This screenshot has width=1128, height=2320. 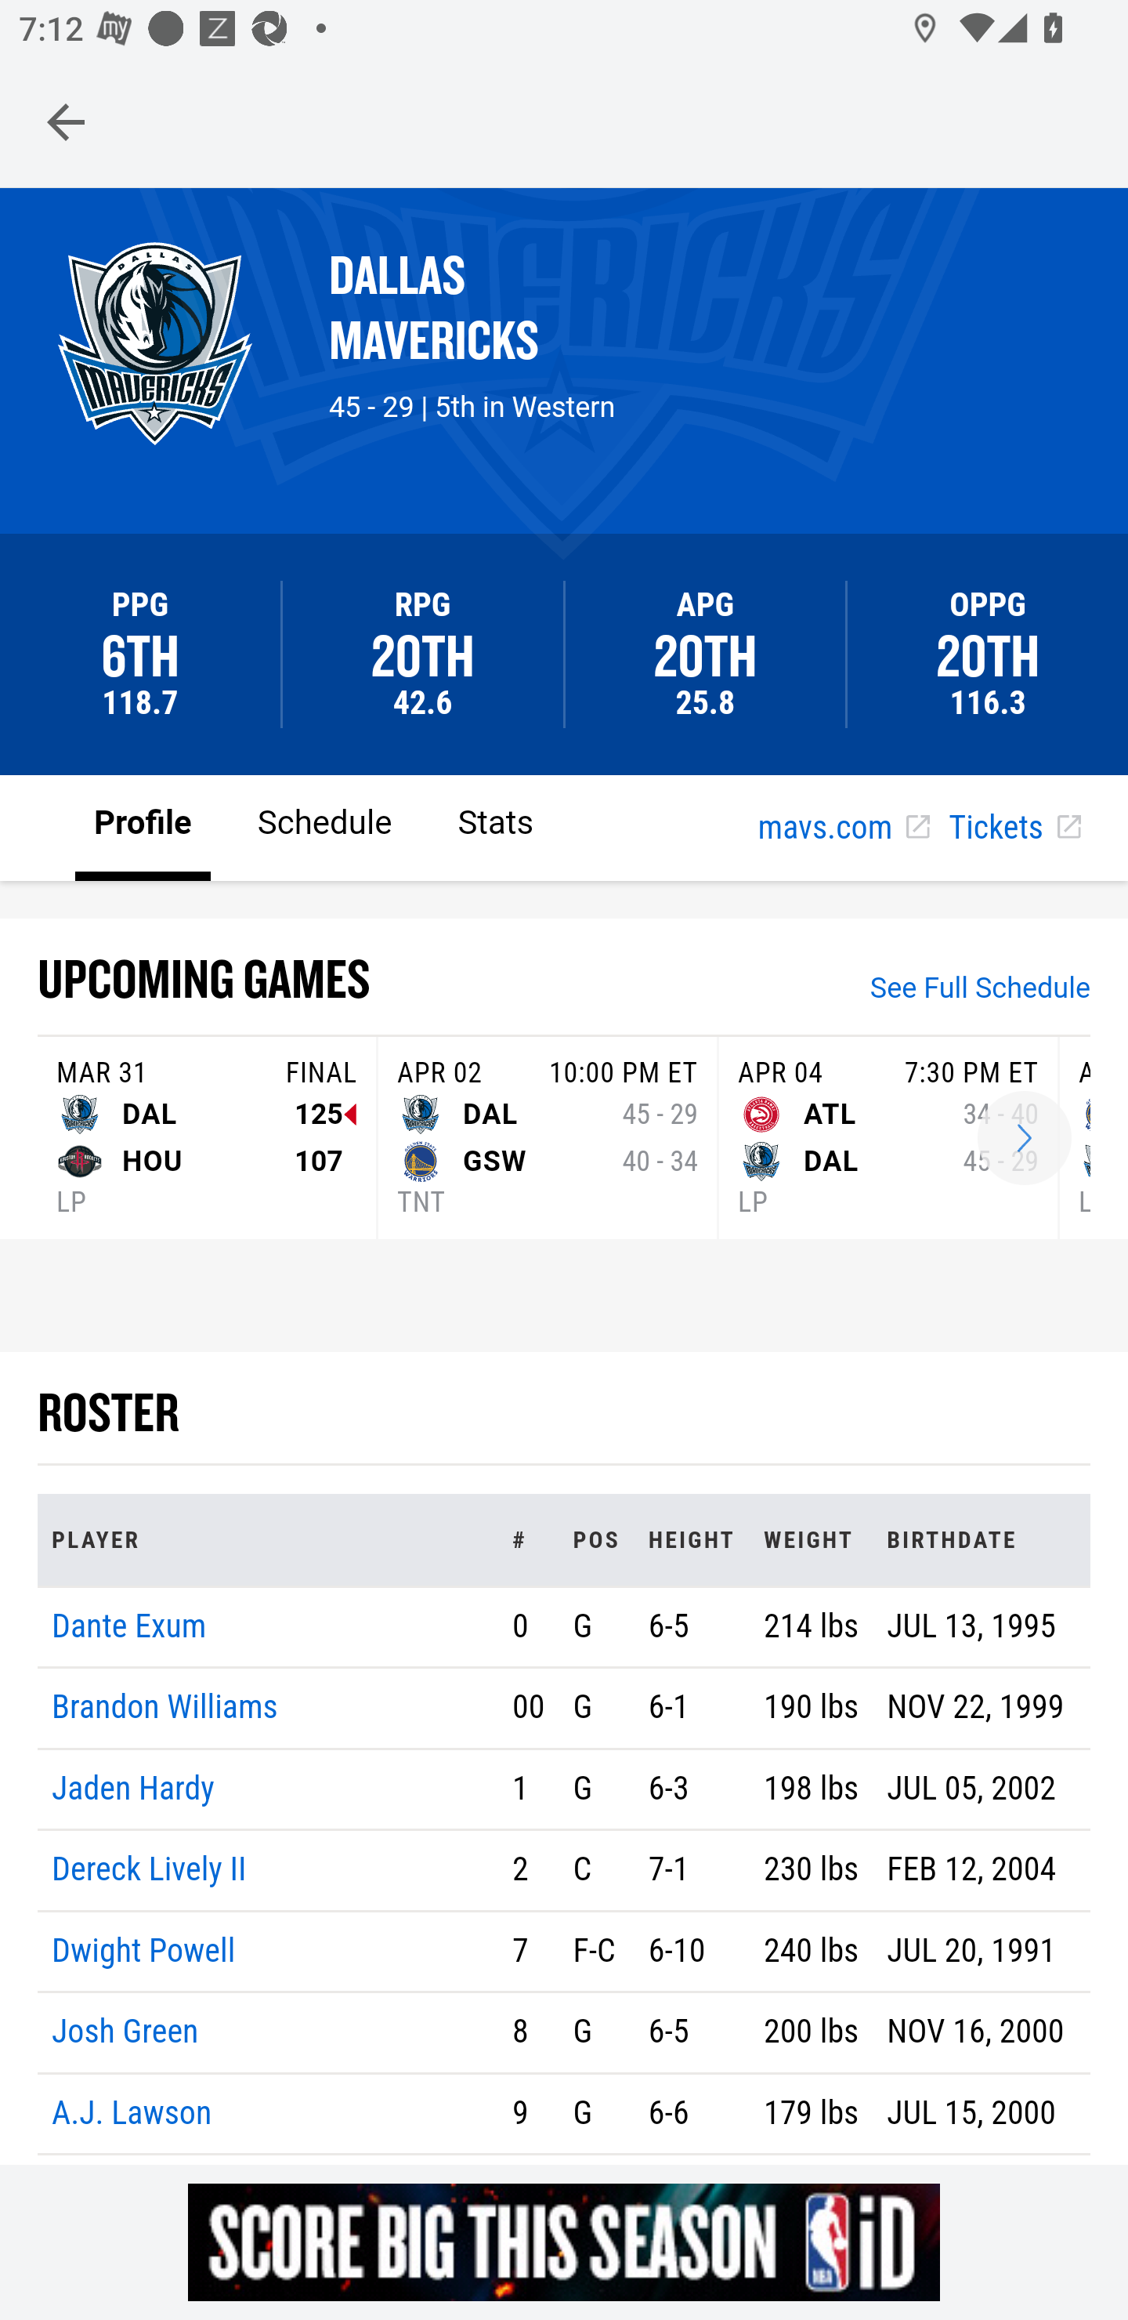 I want to click on Schedule, so click(x=324, y=826).